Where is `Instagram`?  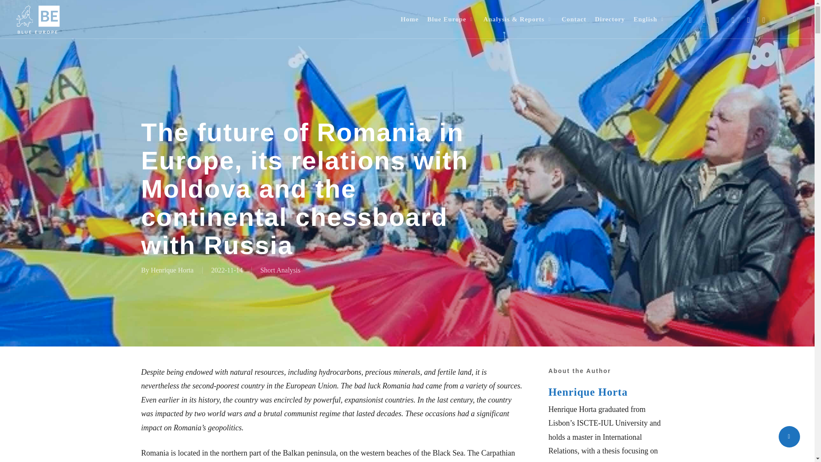
Instagram is located at coordinates (764, 19).